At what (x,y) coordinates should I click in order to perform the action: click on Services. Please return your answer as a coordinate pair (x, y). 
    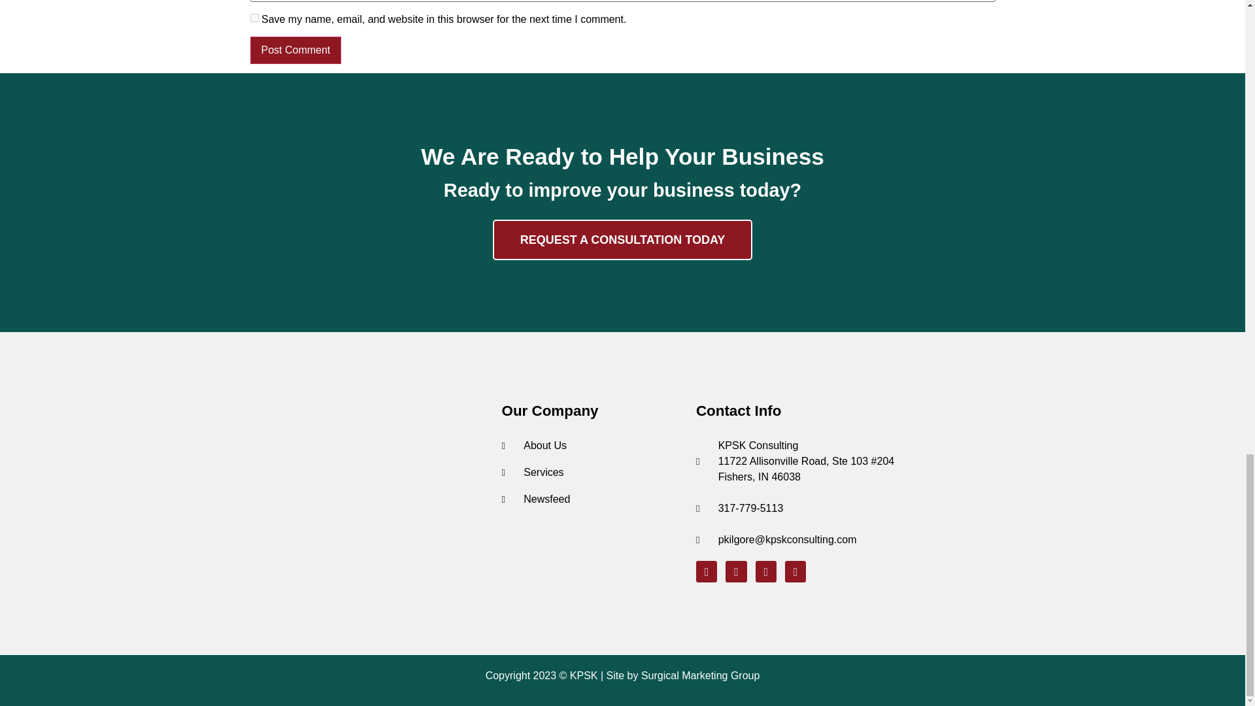
    Looking at the image, I should click on (592, 472).